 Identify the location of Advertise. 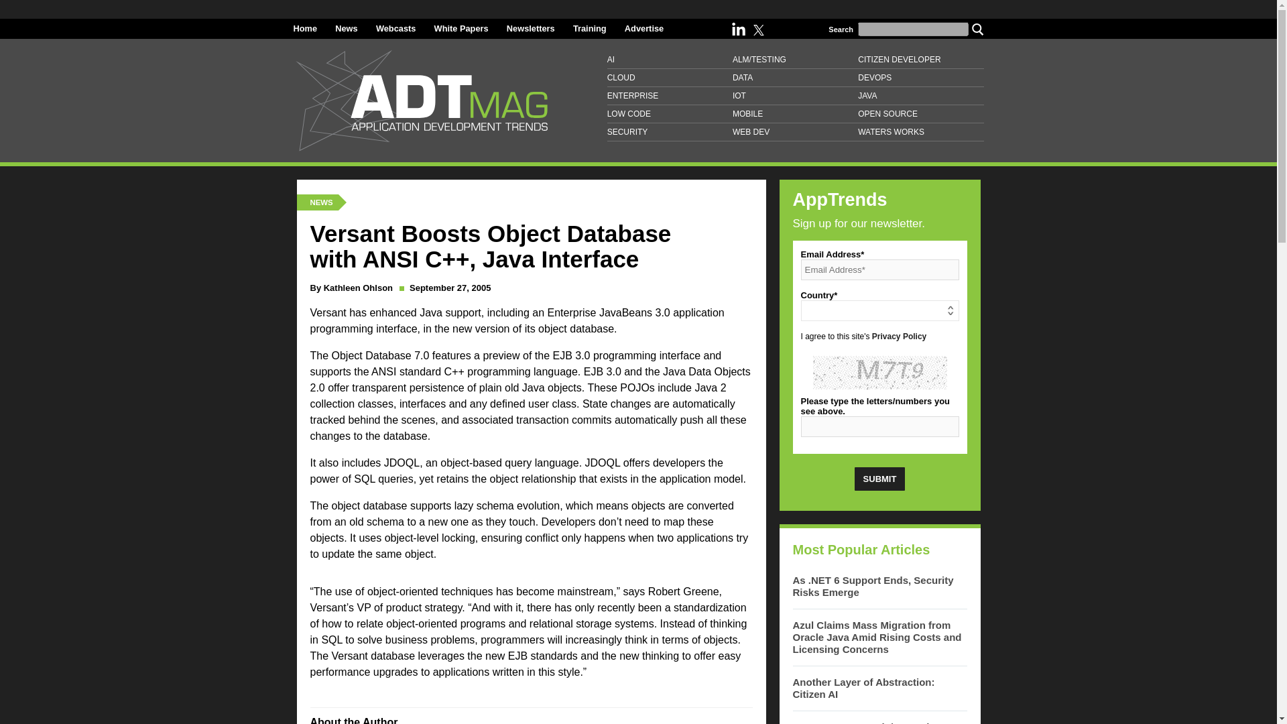
(643, 28).